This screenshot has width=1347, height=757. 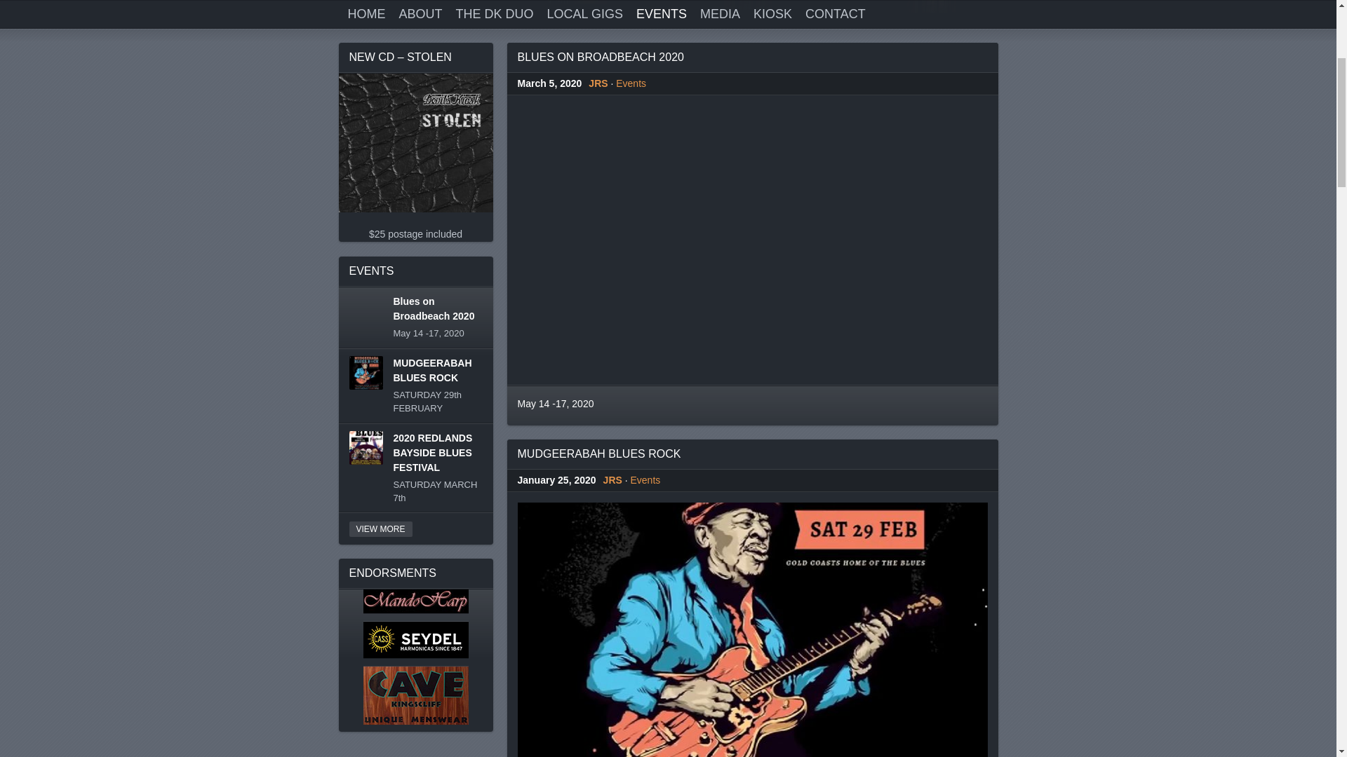 What do you see at coordinates (753, 520) in the screenshot?
I see `Blues on Broadbeach 2020` at bounding box center [753, 520].